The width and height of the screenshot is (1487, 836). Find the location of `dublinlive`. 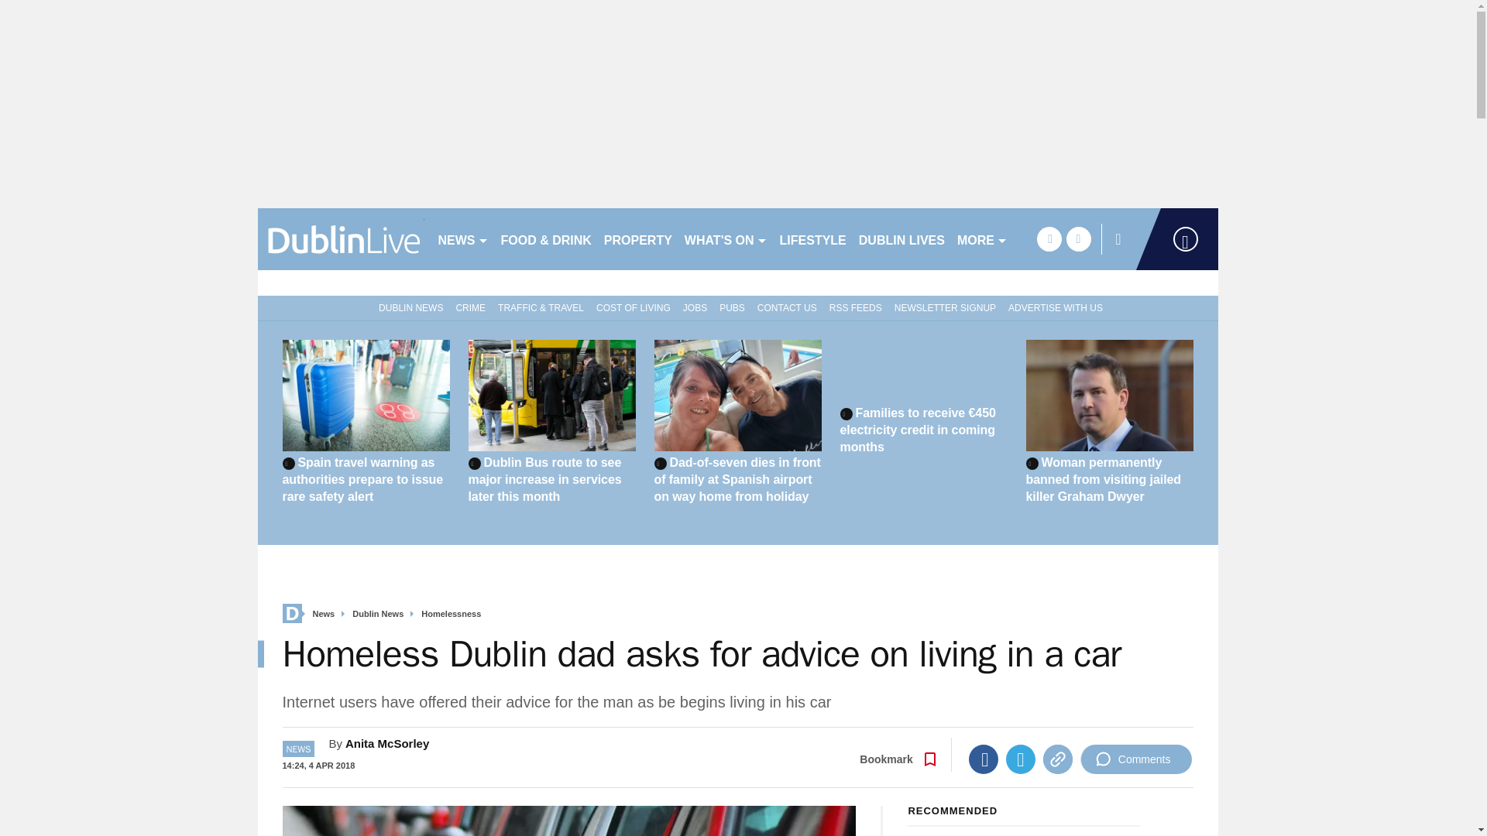

dublinlive is located at coordinates (341, 238).